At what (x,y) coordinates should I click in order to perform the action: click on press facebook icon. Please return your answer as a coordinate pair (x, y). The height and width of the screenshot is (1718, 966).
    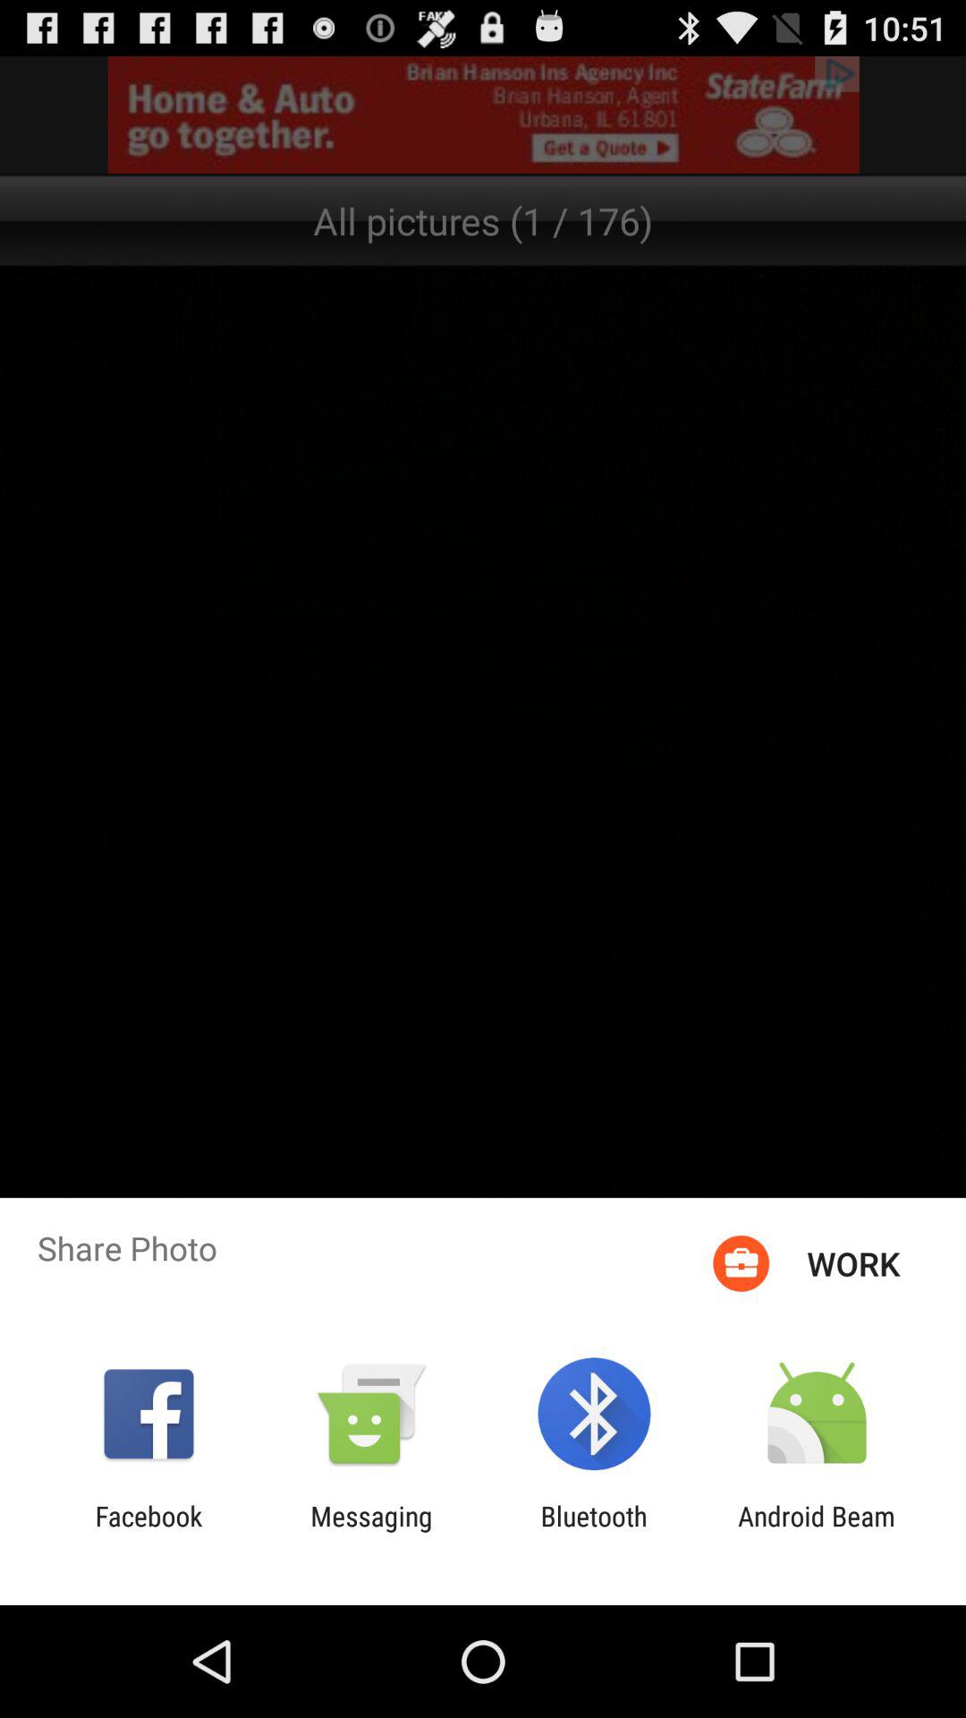
    Looking at the image, I should click on (148, 1532).